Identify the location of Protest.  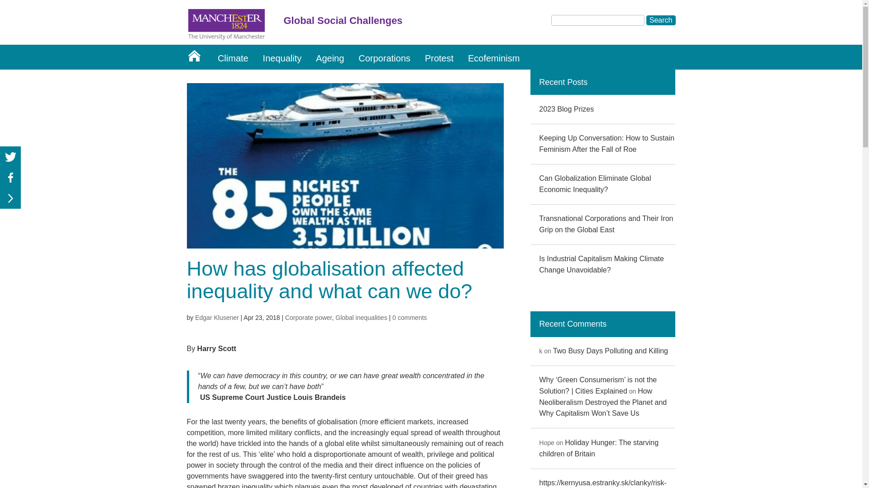
(439, 57).